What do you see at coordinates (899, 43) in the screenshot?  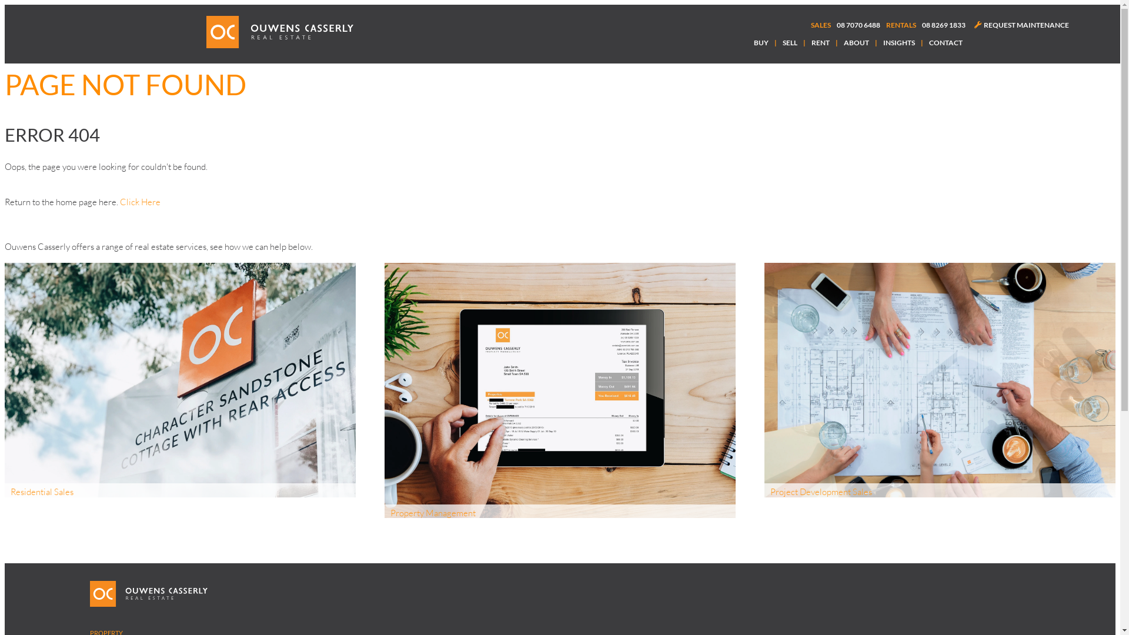 I see `INSIGHTS` at bounding box center [899, 43].